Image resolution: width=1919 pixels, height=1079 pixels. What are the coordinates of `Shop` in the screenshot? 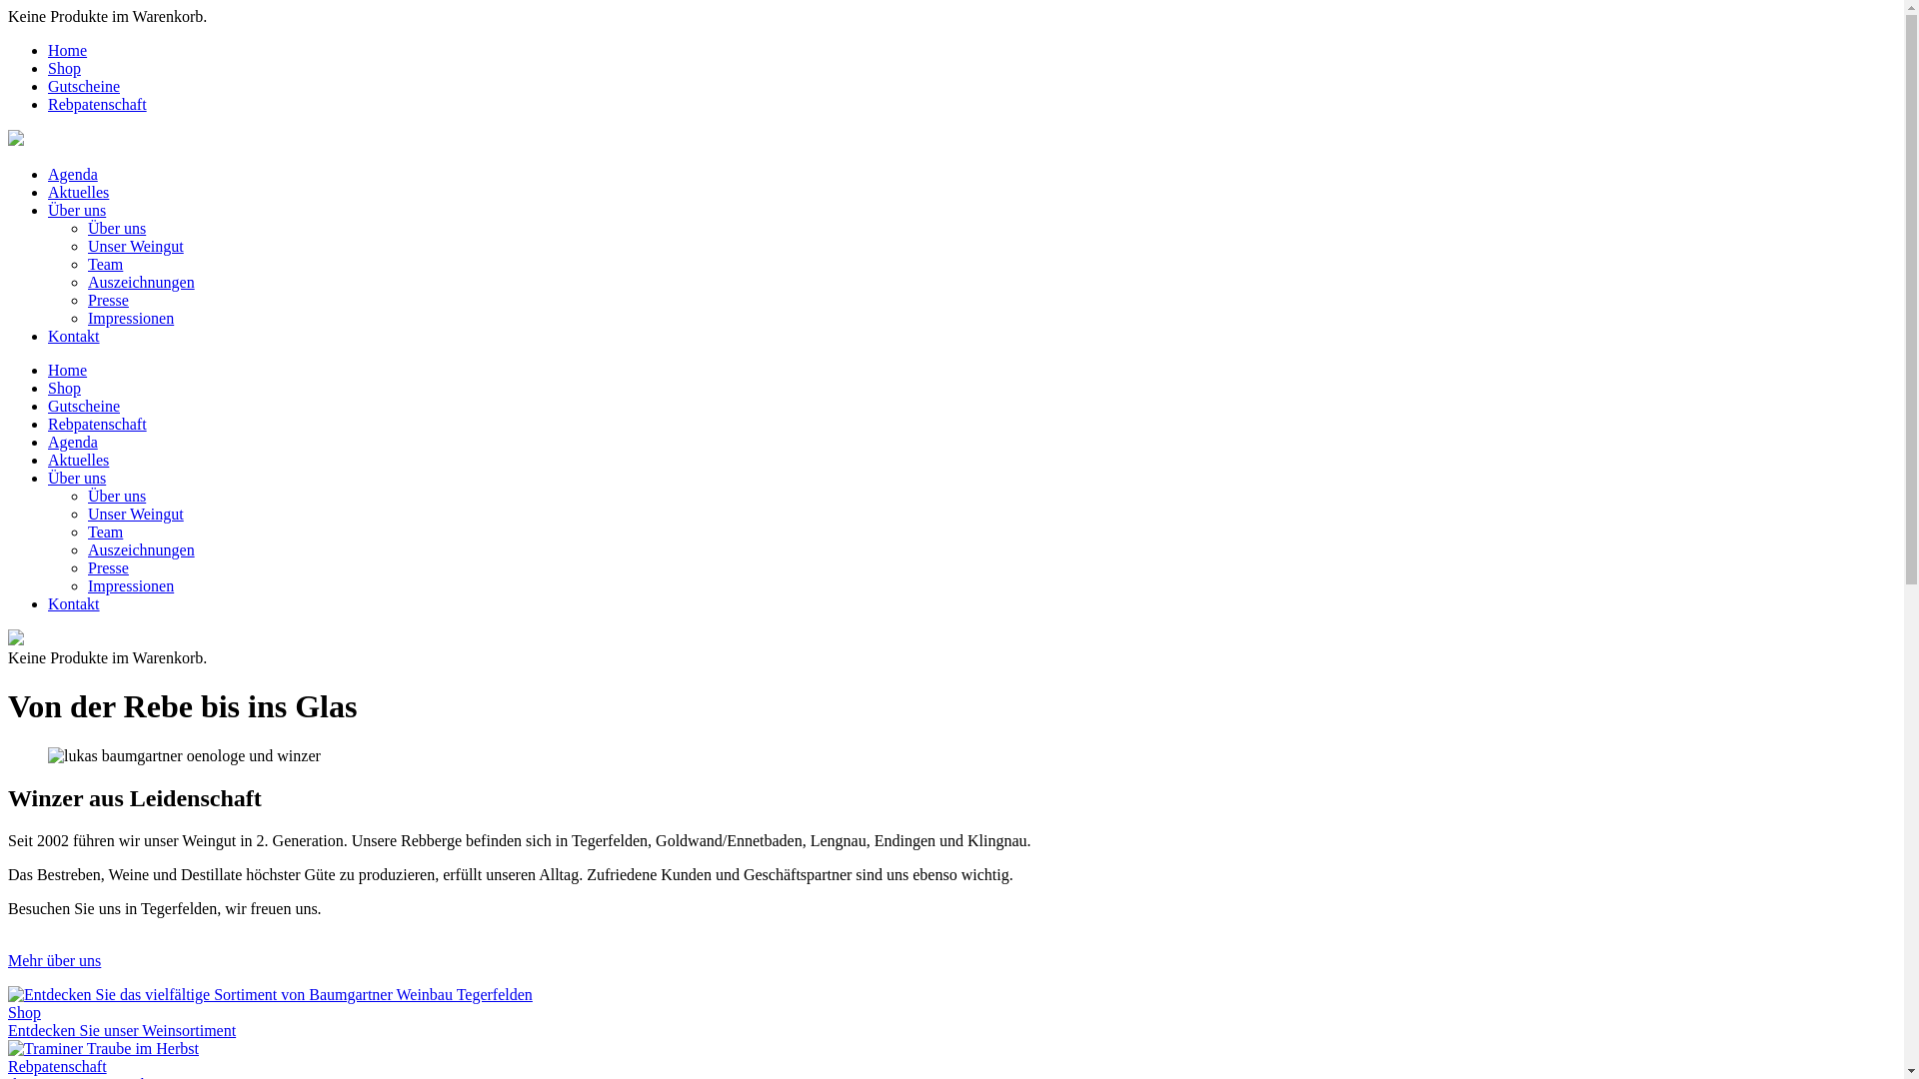 It's located at (64, 388).